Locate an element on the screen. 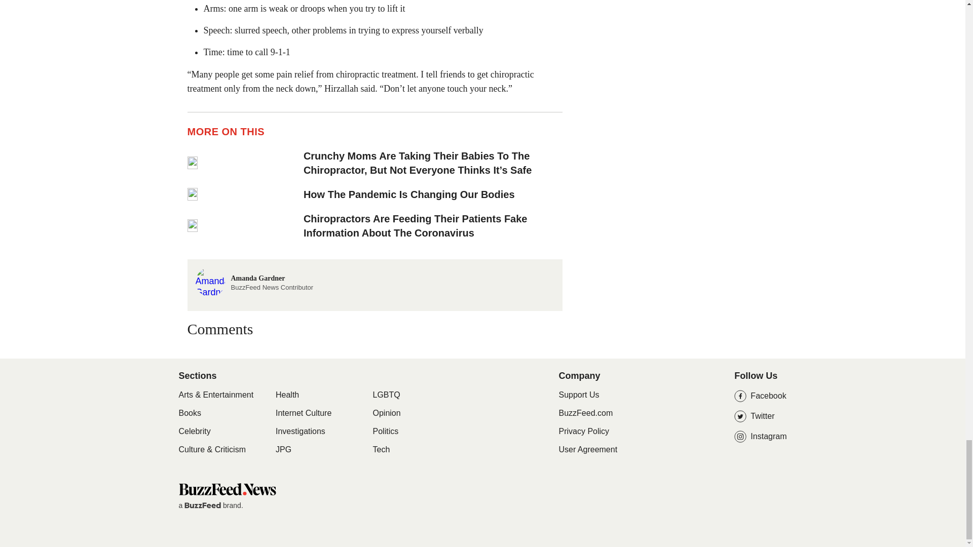  BuzzFeed is located at coordinates (203, 505).